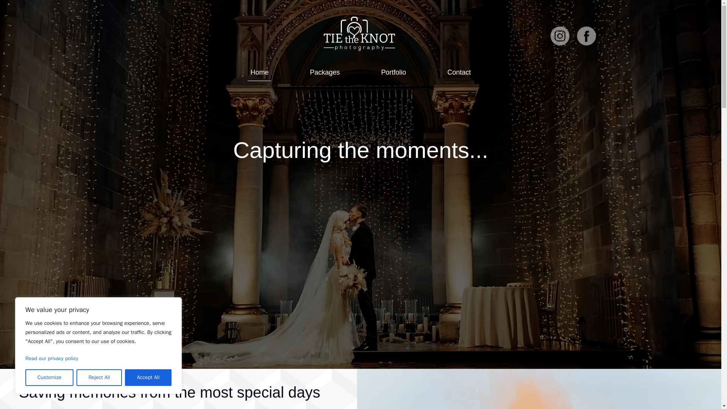 This screenshot has height=409, width=727. What do you see at coordinates (459, 72) in the screenshot?
I see `Contact` at bounding box center [459, 72].